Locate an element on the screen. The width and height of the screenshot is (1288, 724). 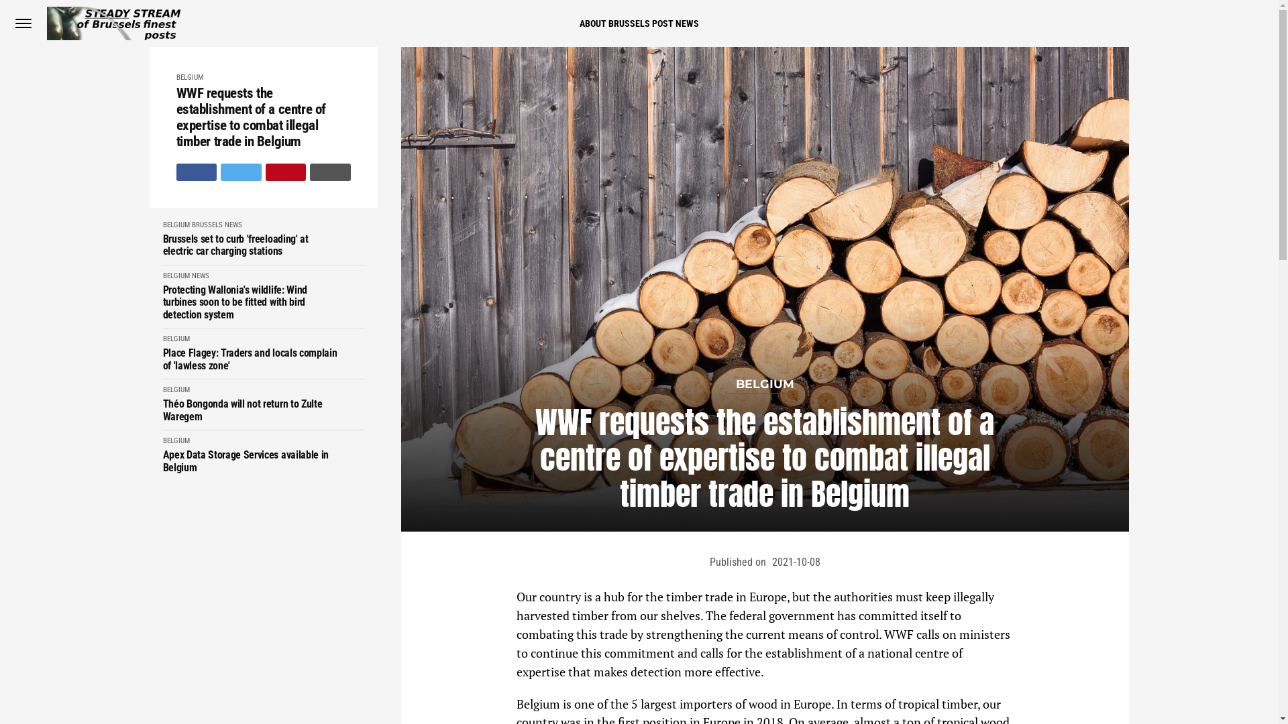
Place Flagey: Traders and locals complain of 'lawless zone' is located at coordinates (250, 359).